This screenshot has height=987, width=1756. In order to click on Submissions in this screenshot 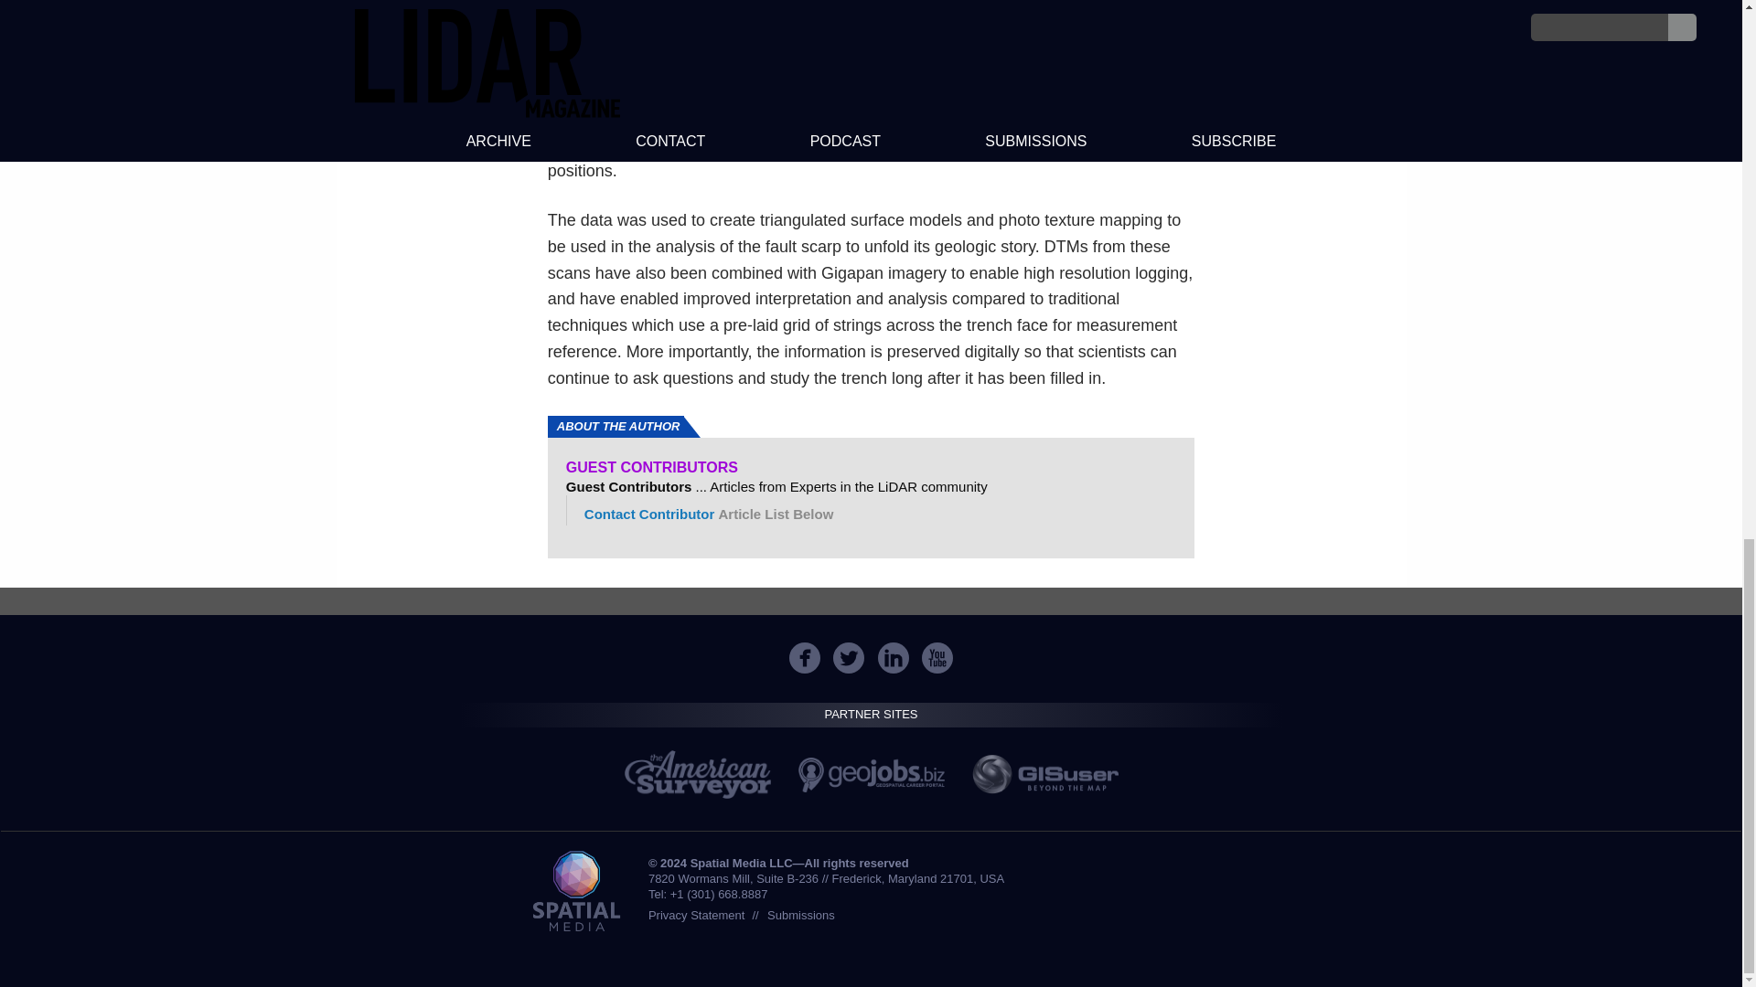, I will do `click(801, 914)`.